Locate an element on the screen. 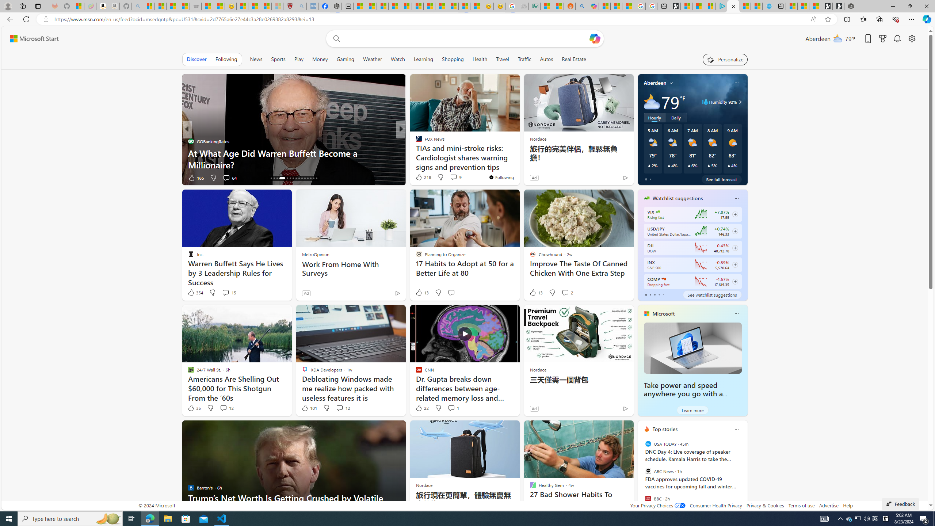  previous is located at coordinates (641, 476).